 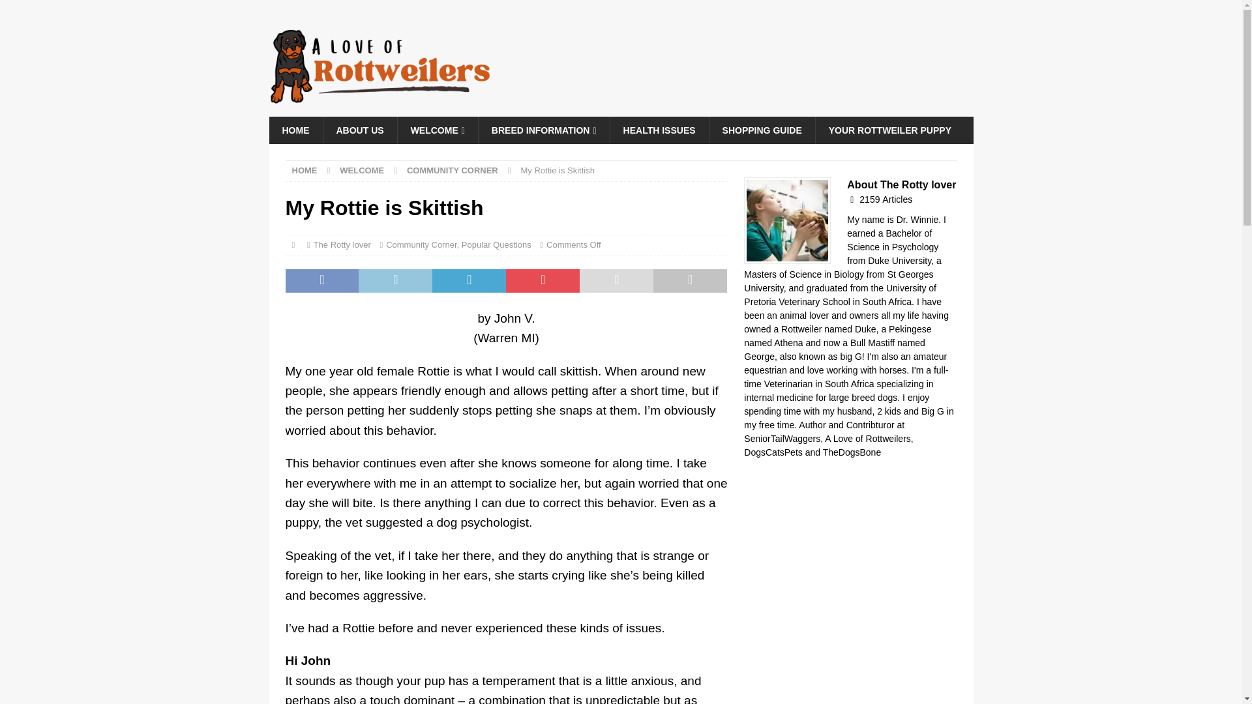 What do you see at coordinates (421, 245) in the screenshot?
I see `Community Corner` at bounding box center [421, 245].